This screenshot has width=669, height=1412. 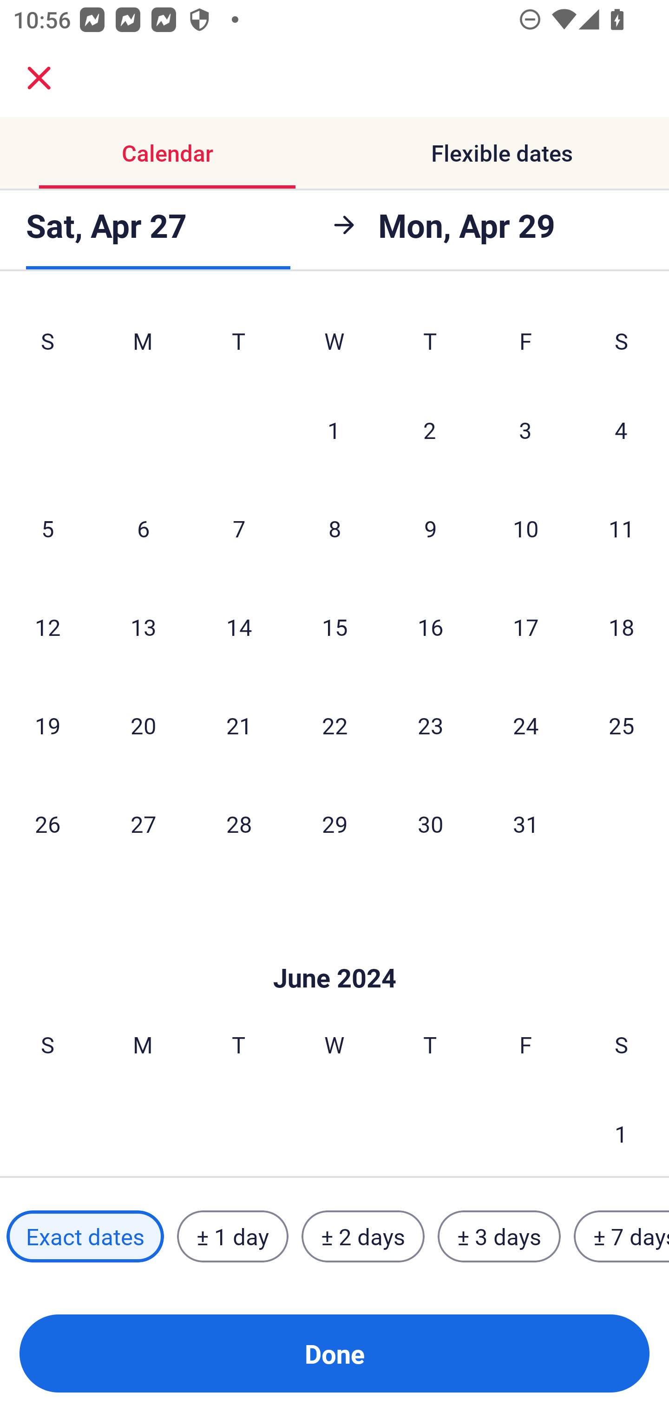 I want to click on ± 7 days, so click(x=622, y=1236).